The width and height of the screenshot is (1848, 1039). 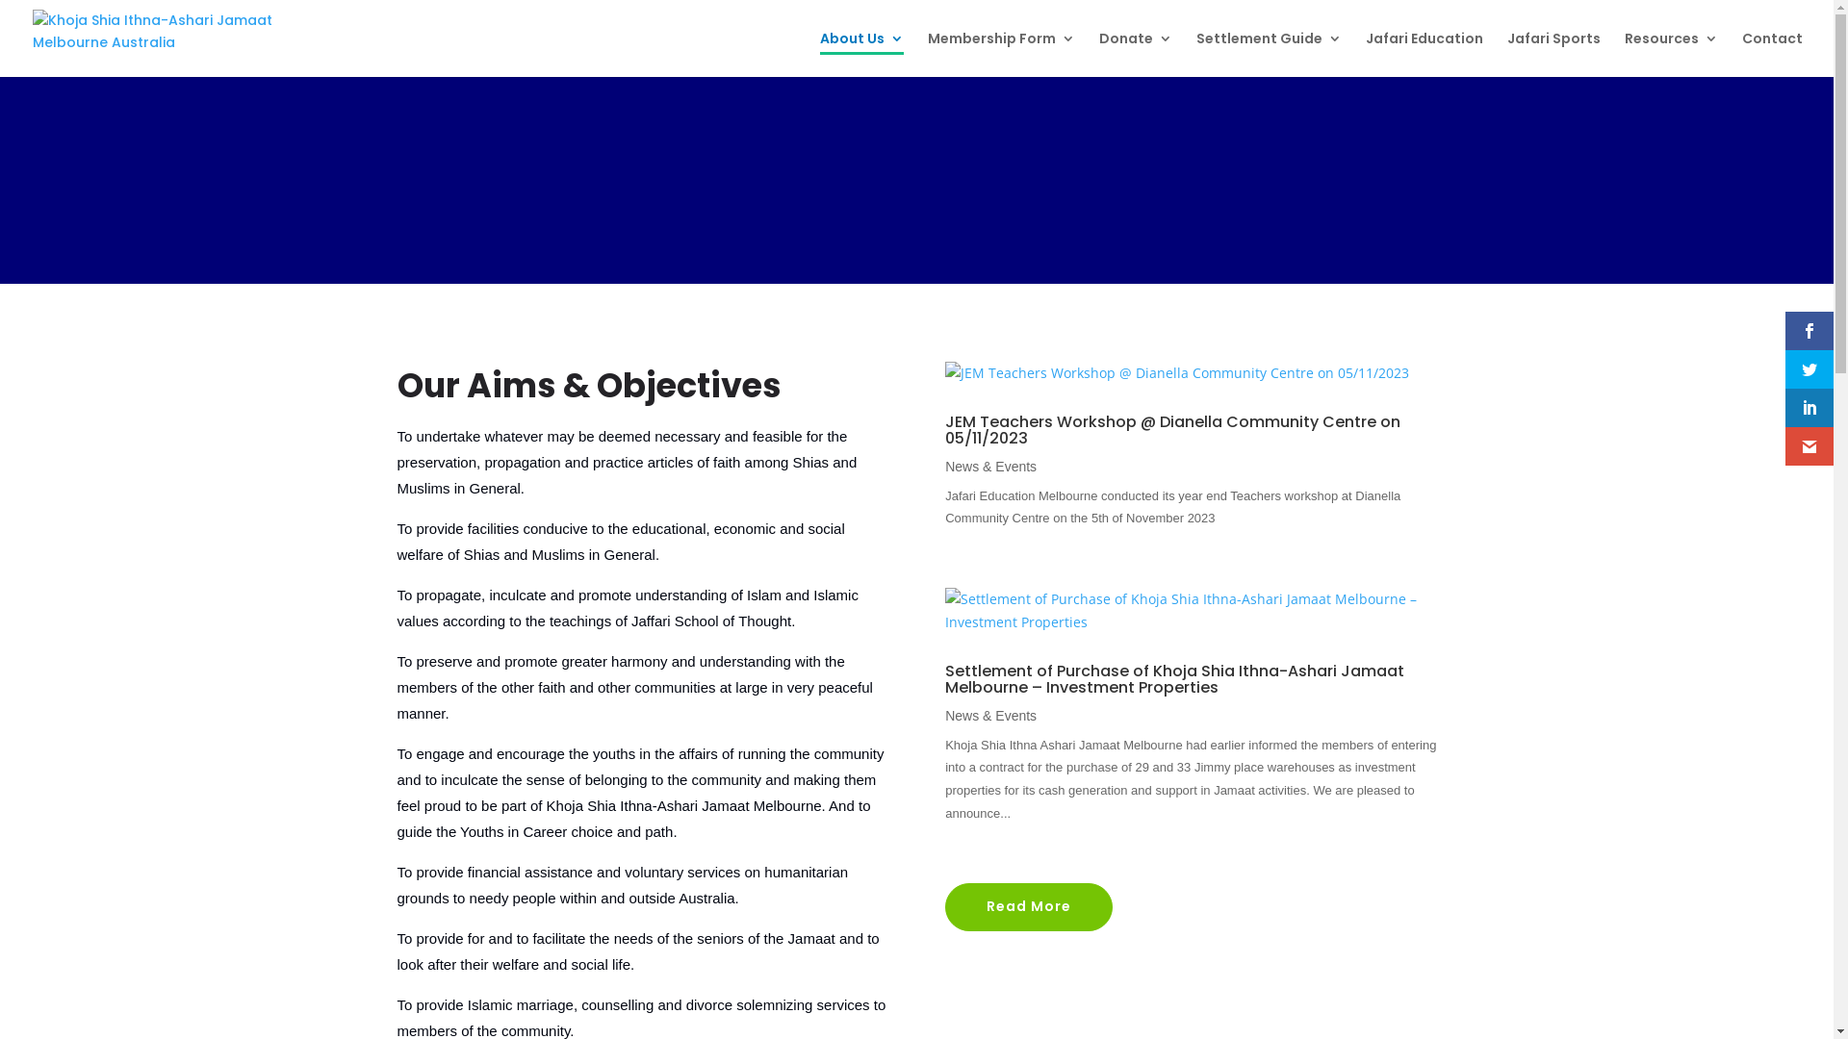 I want to click on About Us, so click(x=862, y=54).